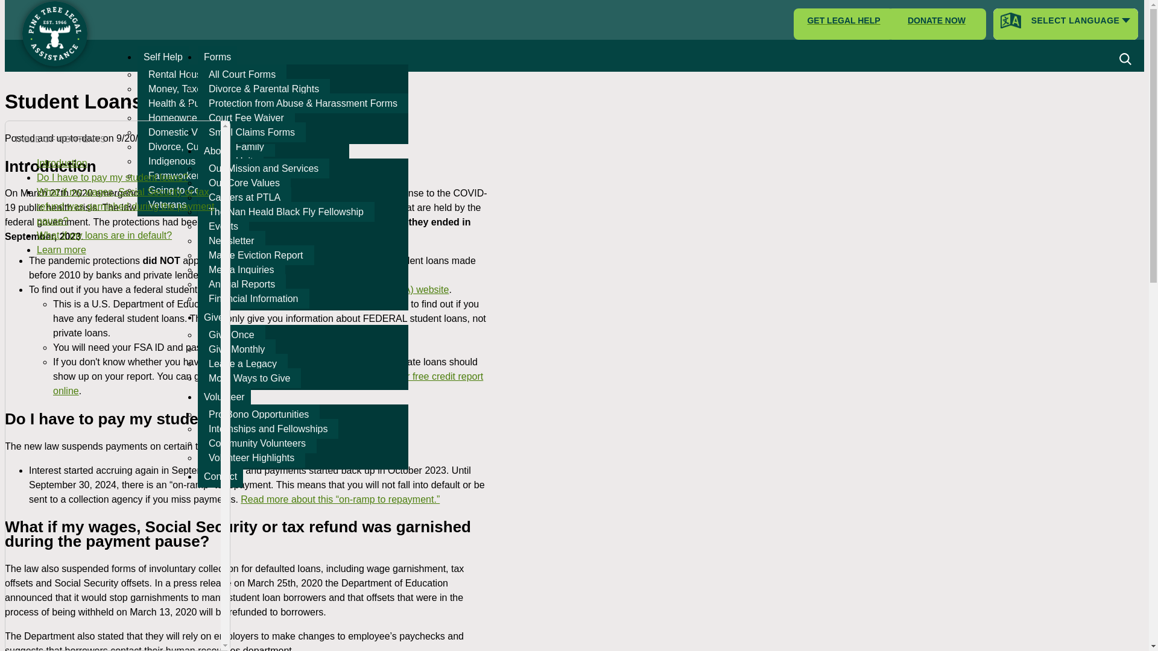 Image resolution: width=1158 pixels, height=651 pixels. What do you see at coordinates (200, 161) in the screenshot?
I see `Indigenous Peoples Unit` at bounding box center [200, 161].